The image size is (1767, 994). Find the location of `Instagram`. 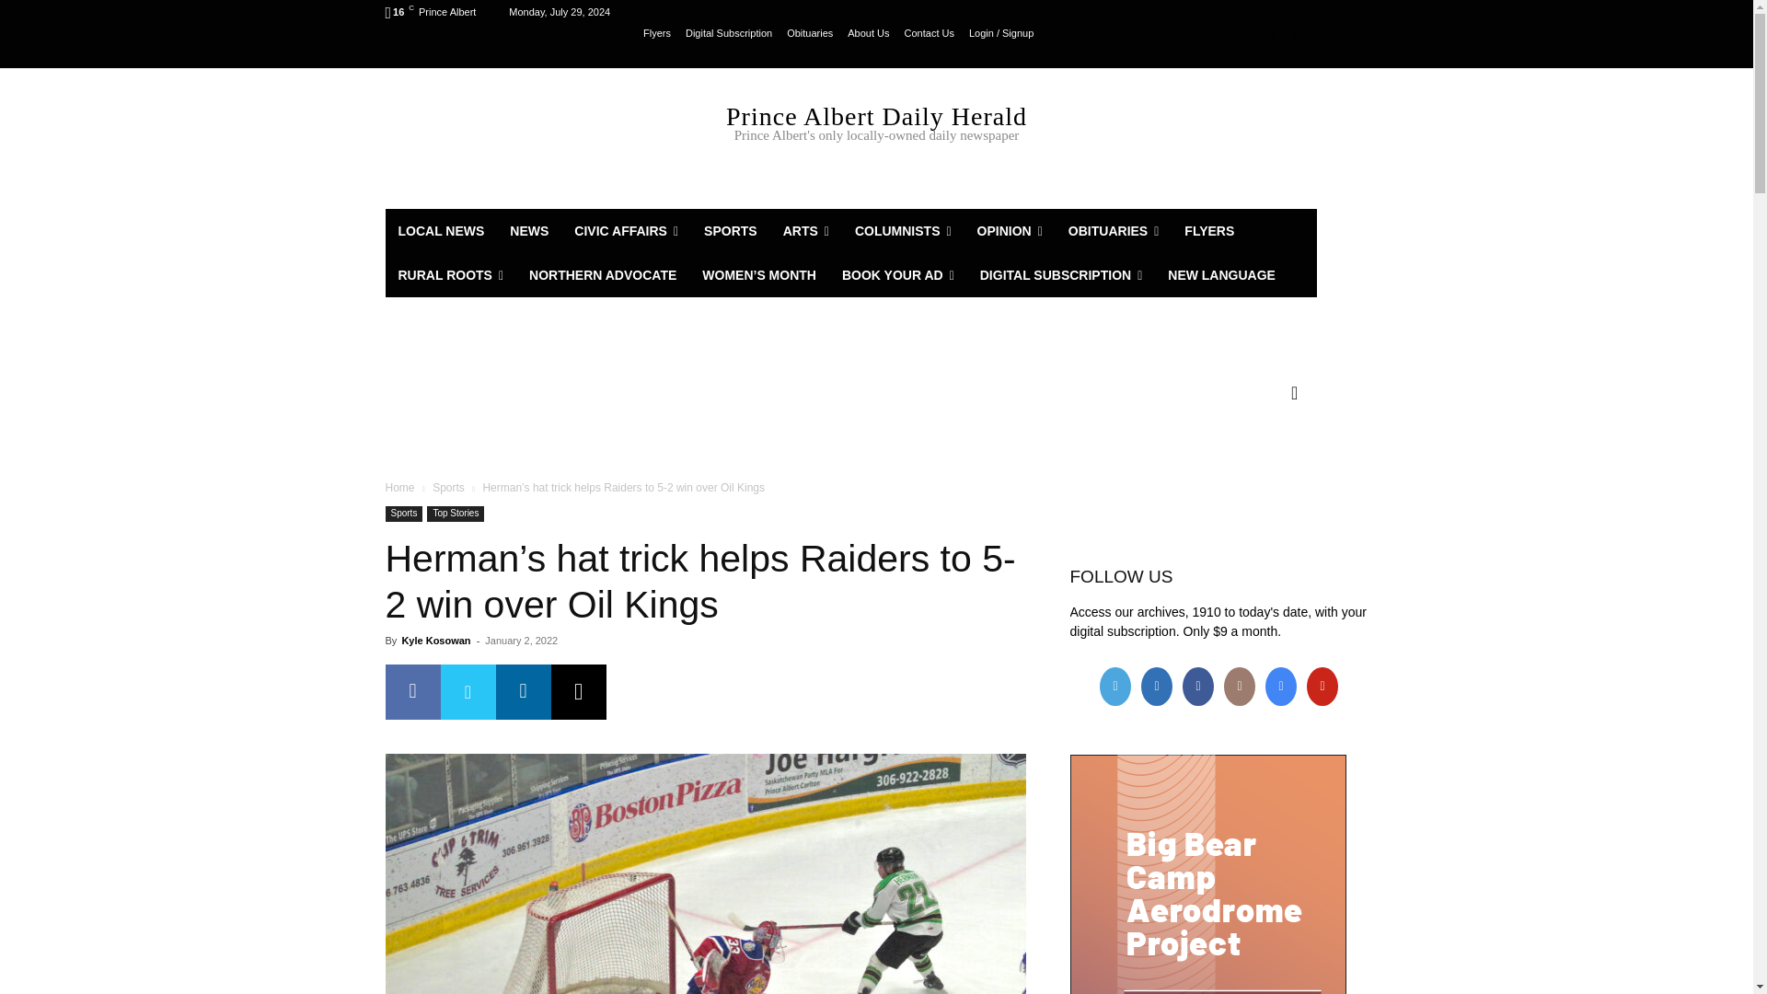

Instagram is located at coordinates (1294, 33).